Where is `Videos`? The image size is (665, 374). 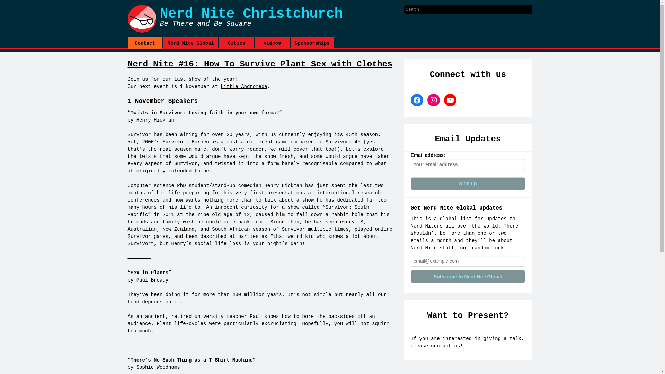
Videos is located at coordinates (272, 43).